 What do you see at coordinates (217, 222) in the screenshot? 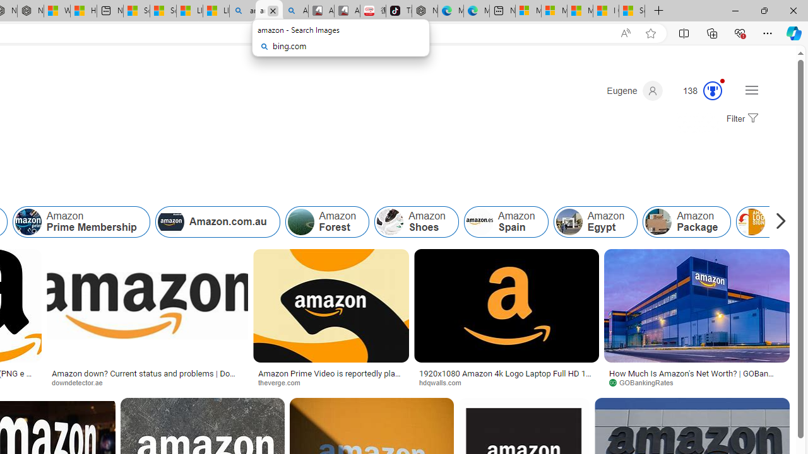
I see `Amazon.com.au` at bounding box center [217, 222].